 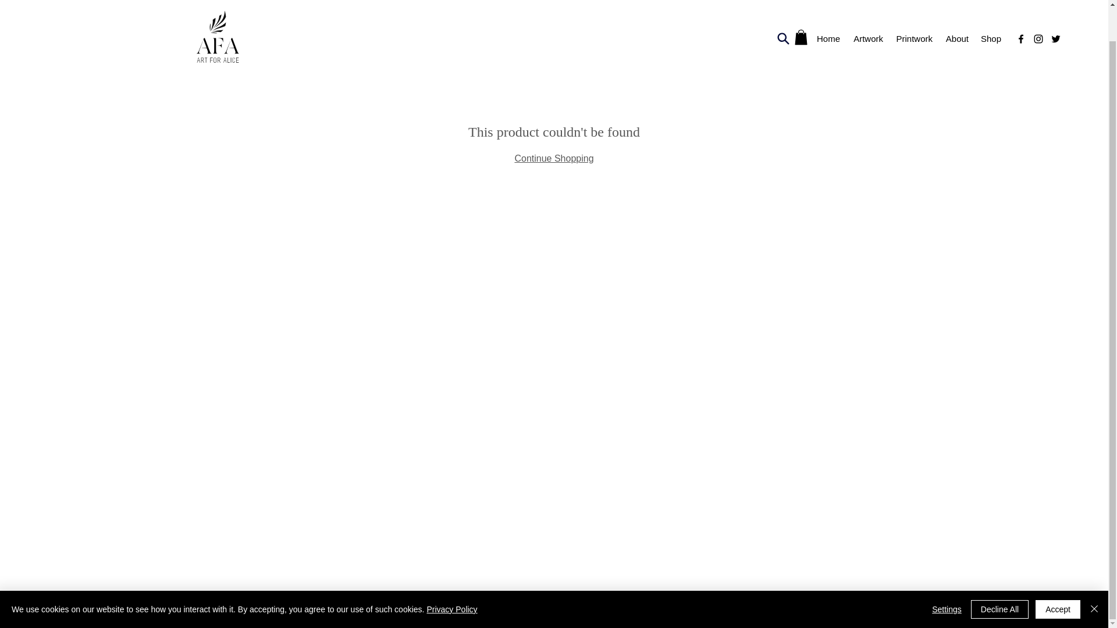 What do you see at coordinates (913, 6) in the screenshot?
I see `Printwork` at bounding box center [913, 6].